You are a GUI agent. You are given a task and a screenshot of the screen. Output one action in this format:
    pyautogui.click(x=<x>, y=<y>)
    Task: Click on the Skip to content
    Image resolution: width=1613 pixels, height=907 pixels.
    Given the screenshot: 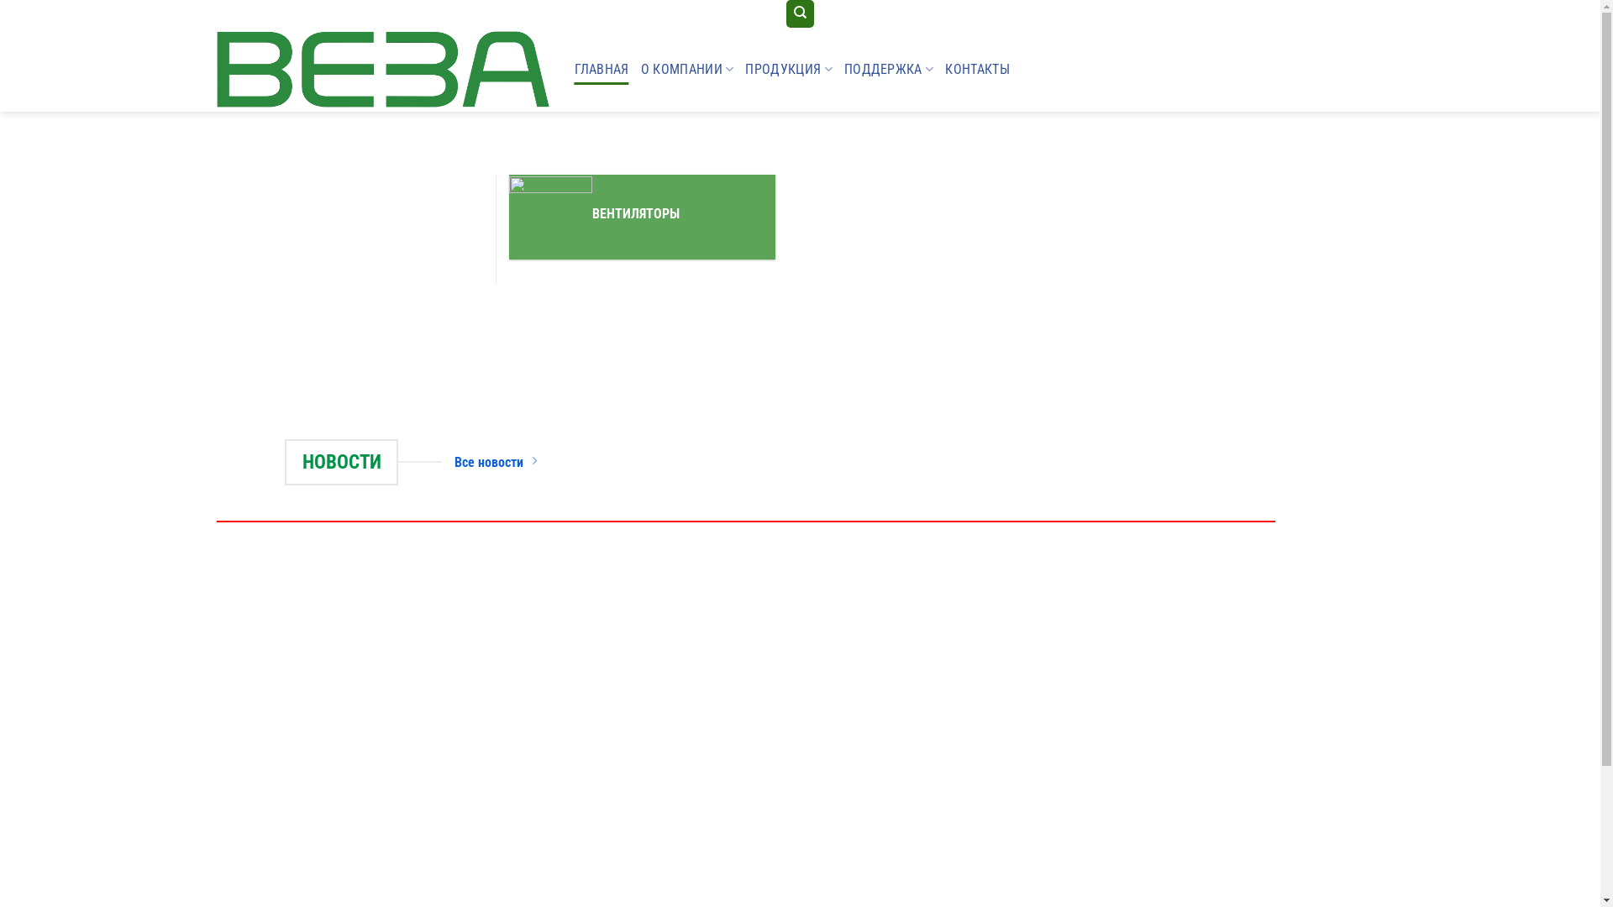 What is the action you would take?
    pyautogui.click(x=0, y=0)
    